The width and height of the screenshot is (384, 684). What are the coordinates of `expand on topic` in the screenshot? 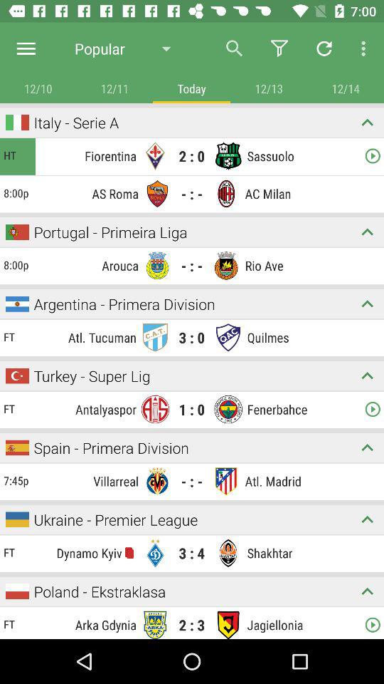 It's located at (367, 232).